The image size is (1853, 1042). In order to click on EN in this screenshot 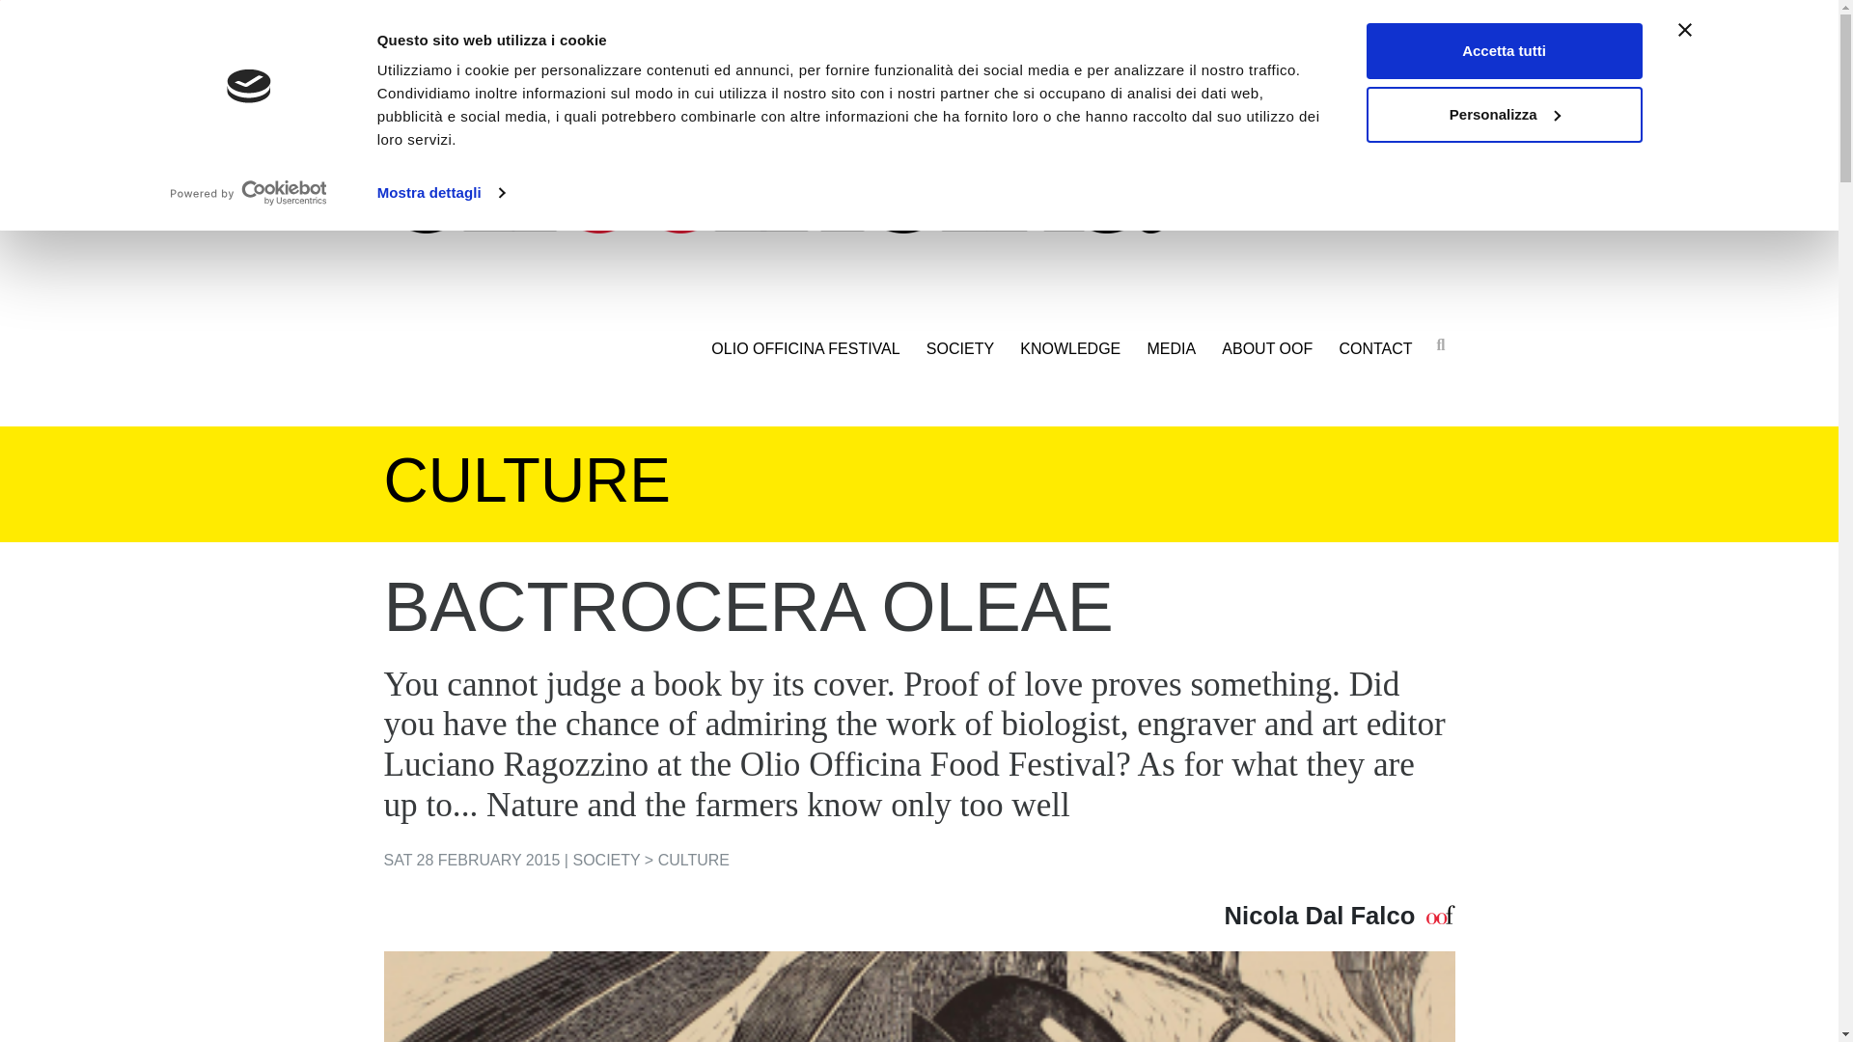, I will do `click(486, 14)`.